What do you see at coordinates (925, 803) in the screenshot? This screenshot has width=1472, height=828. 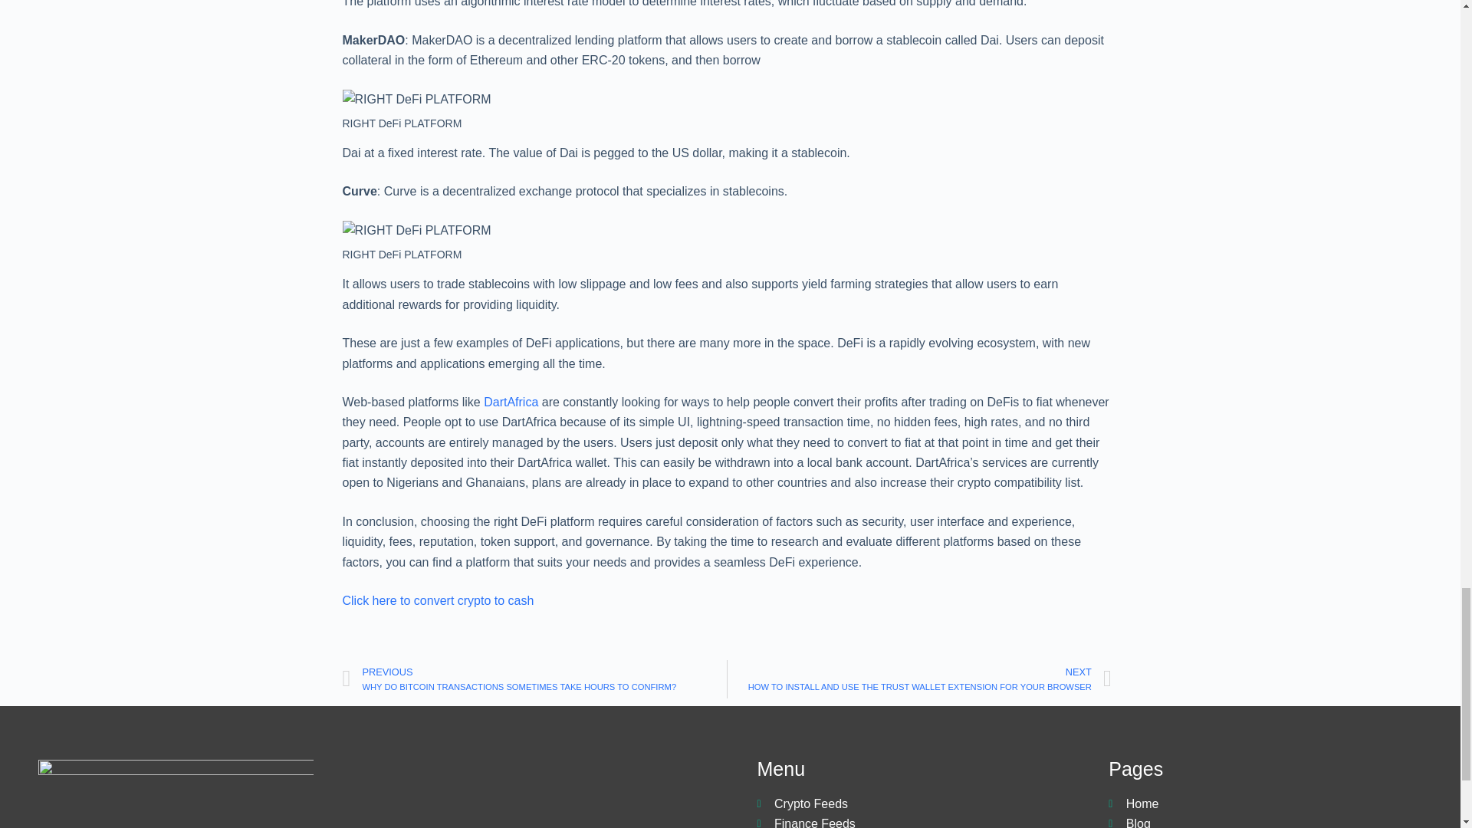 I see `Crypto Feeds` at bounding box center [925, 803].